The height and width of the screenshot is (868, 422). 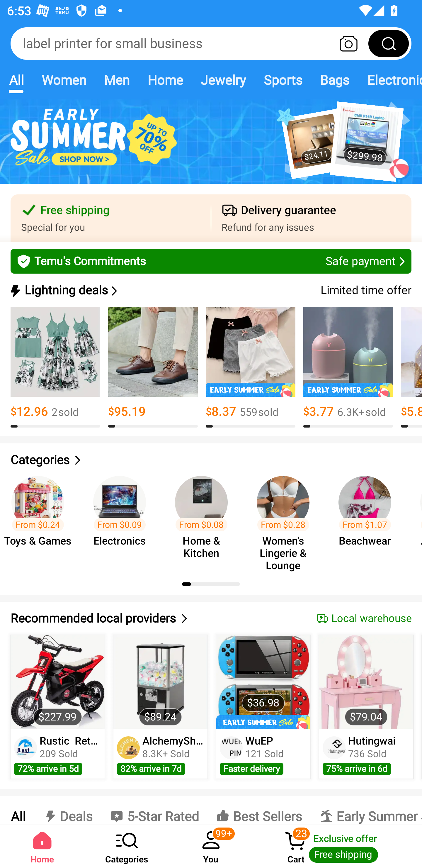 What do you see at coordinates (348, 367) in the screenshot?
I see `$3.77 6.3K+￼sold 8.0` at bounding box center [348, 367].